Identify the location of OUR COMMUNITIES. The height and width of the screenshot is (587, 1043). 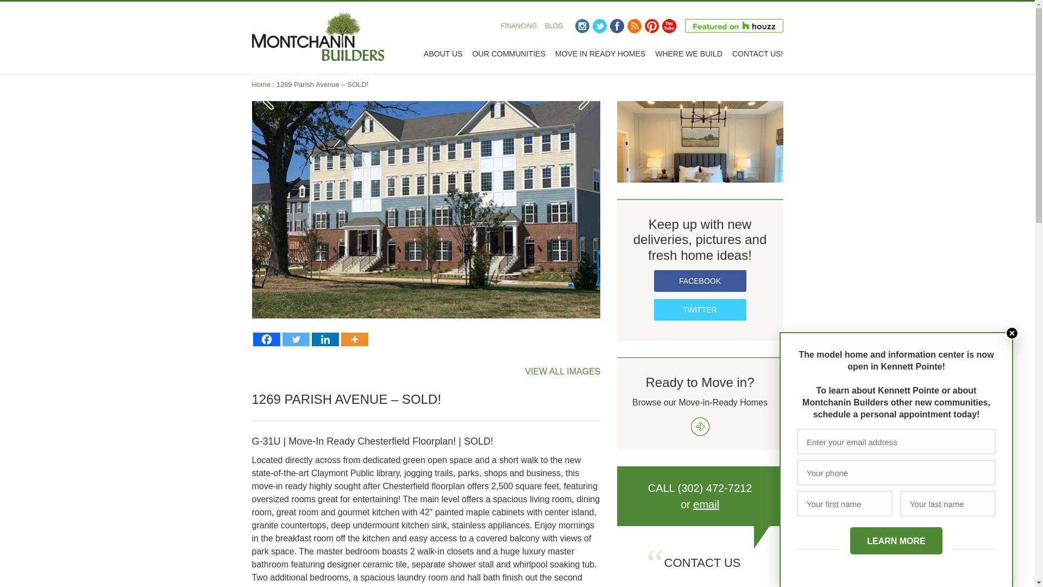
(508, 53).